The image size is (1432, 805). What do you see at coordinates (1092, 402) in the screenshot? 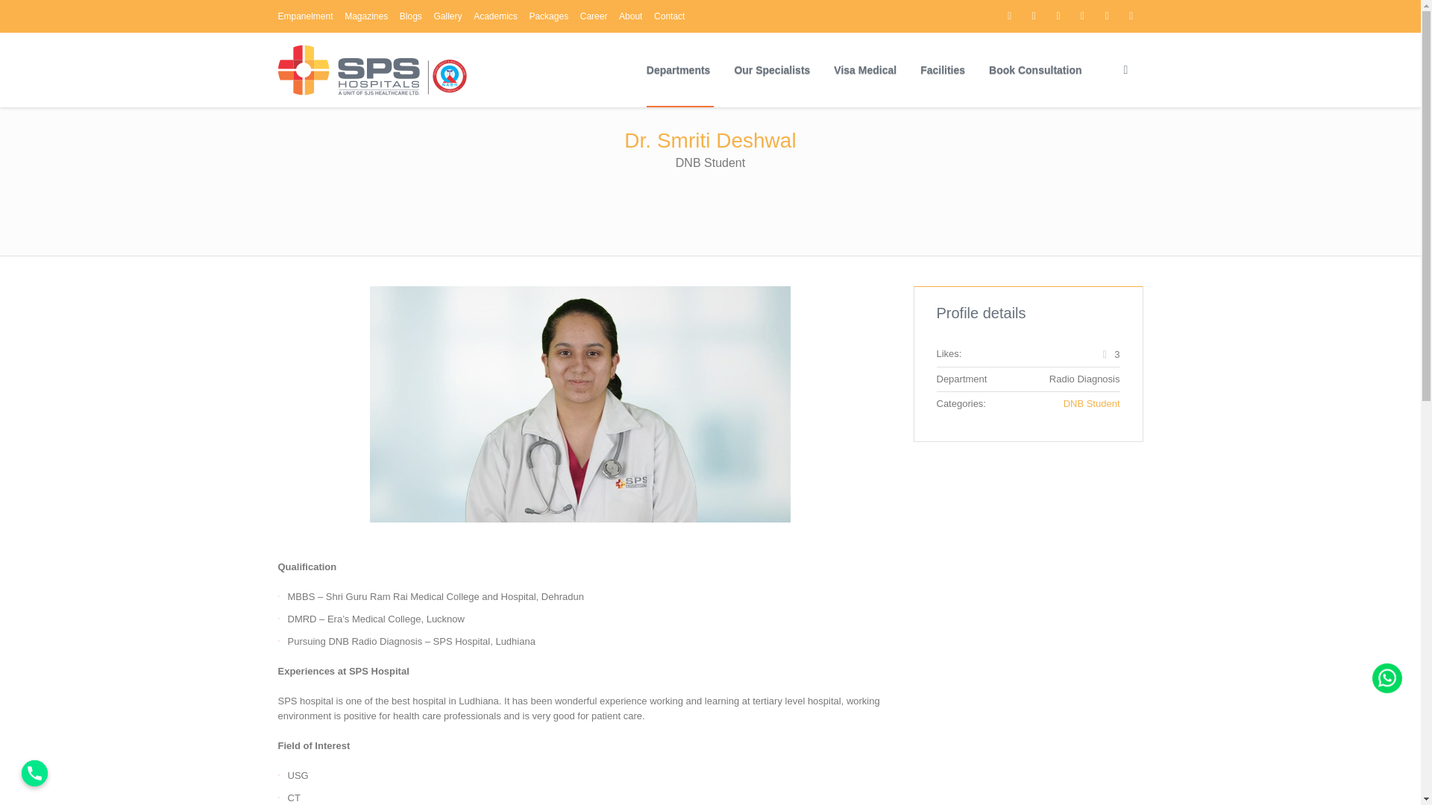
I see `DNB Student` at bounding box center [1092, 402].